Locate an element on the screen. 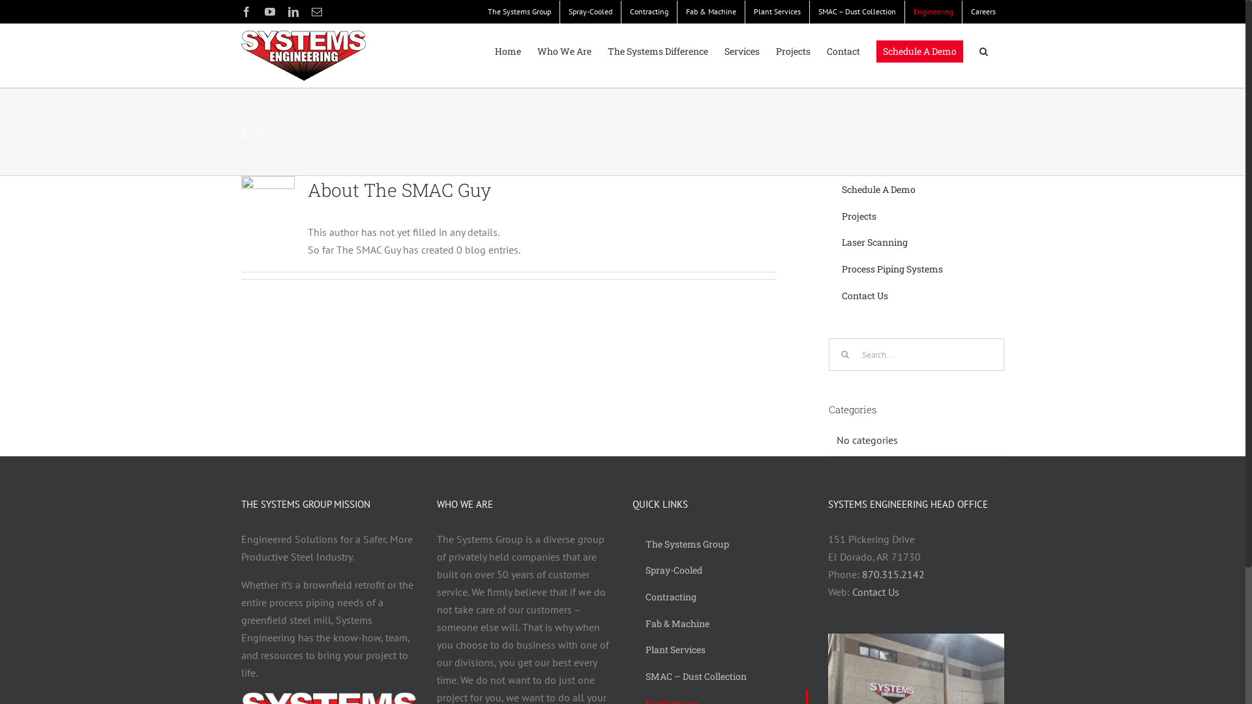  Contact Us is located at coordinates (916, 296).